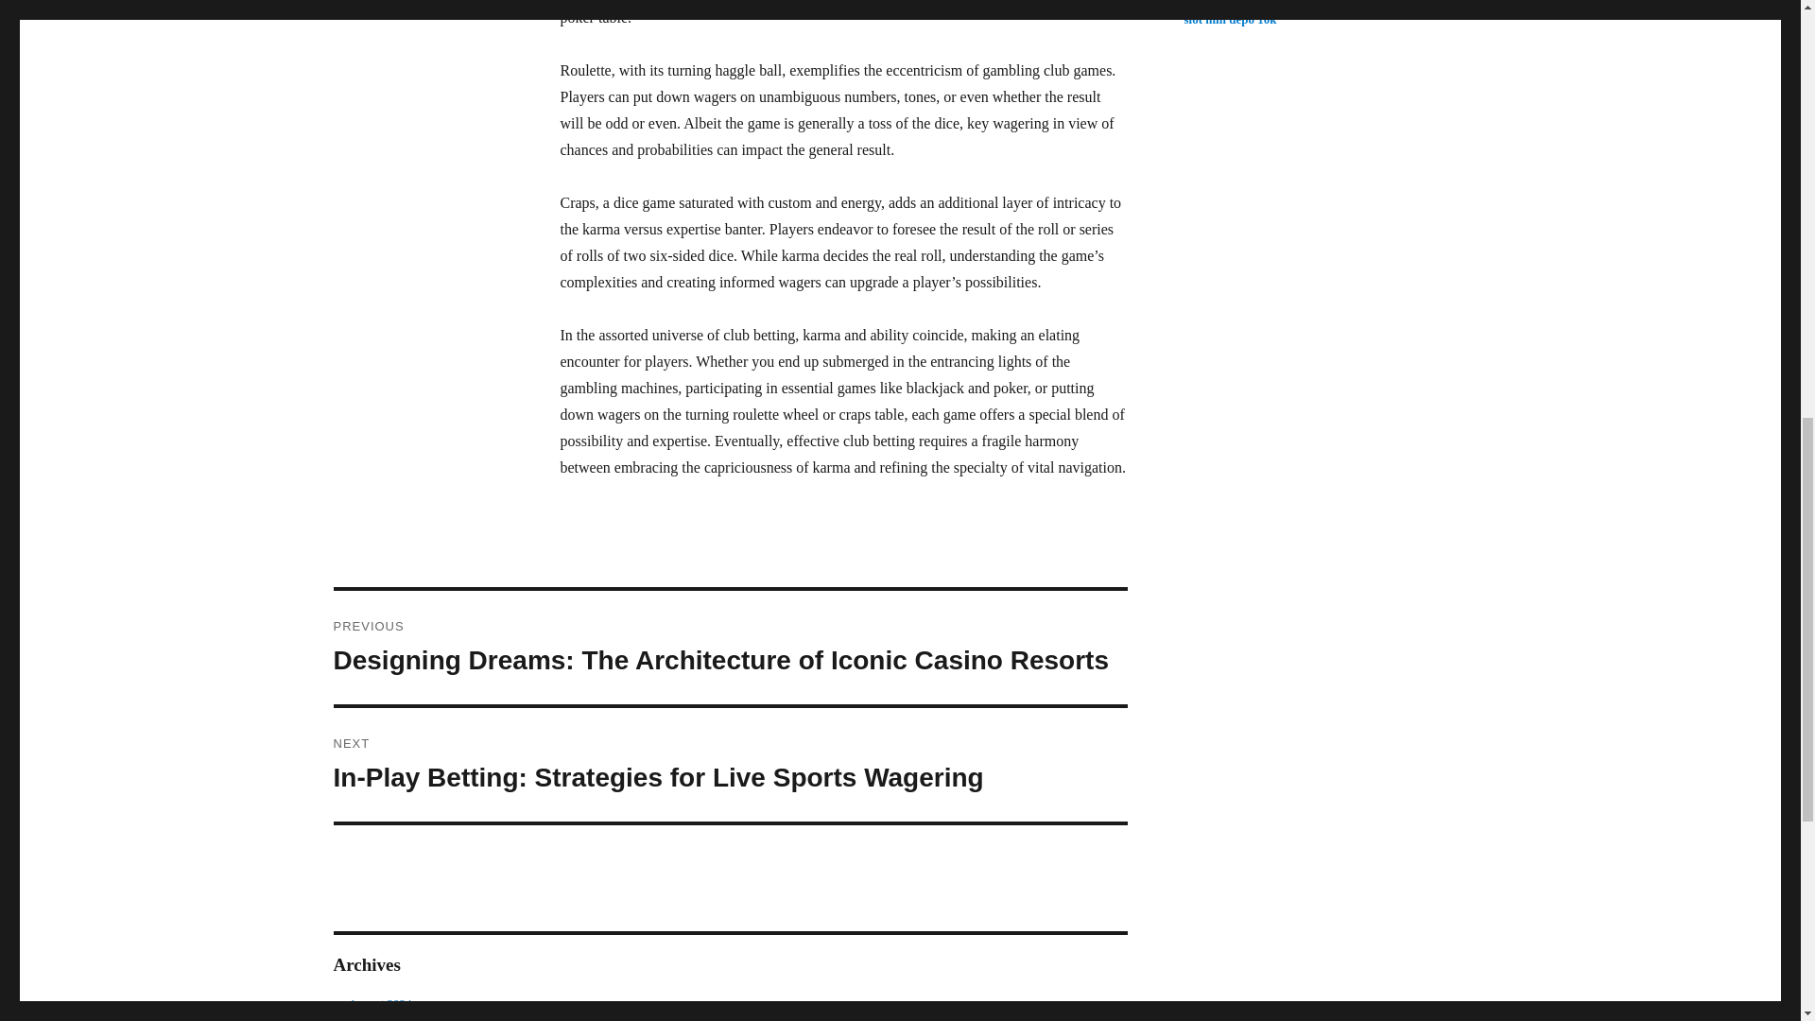 The width and height of the screenshot is (1815, 1021). What do you see at coordinates (373, 1018) in the screenshot?
I see `June 2024` at bounding box center [373, 1018].